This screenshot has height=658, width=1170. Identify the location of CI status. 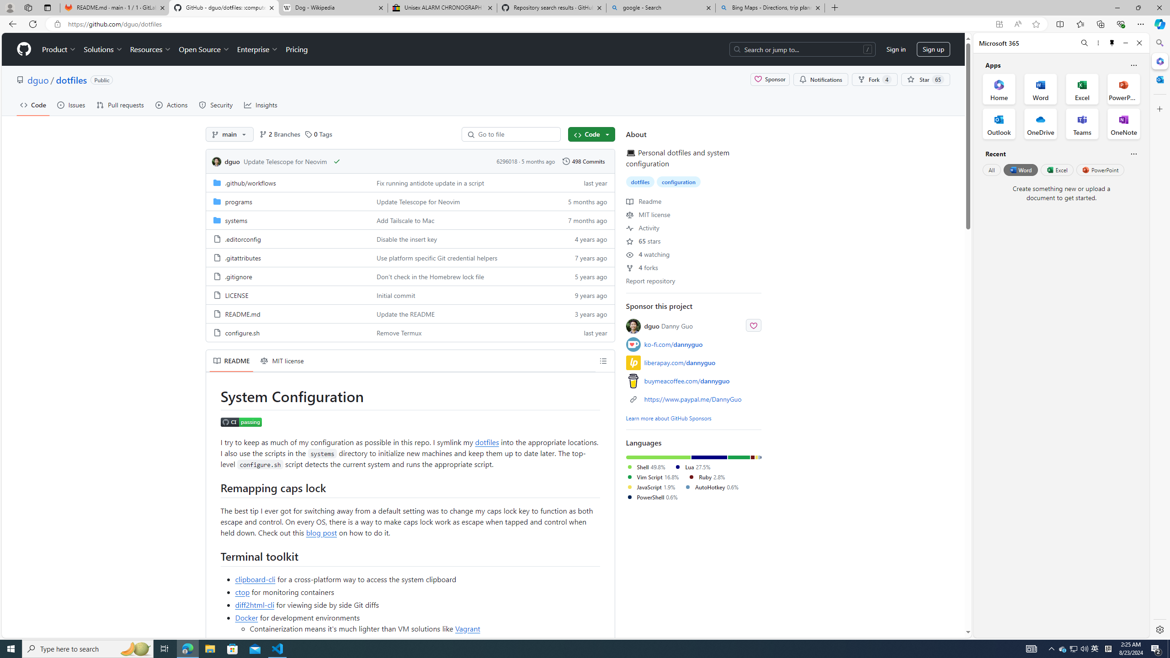
(241, 422).